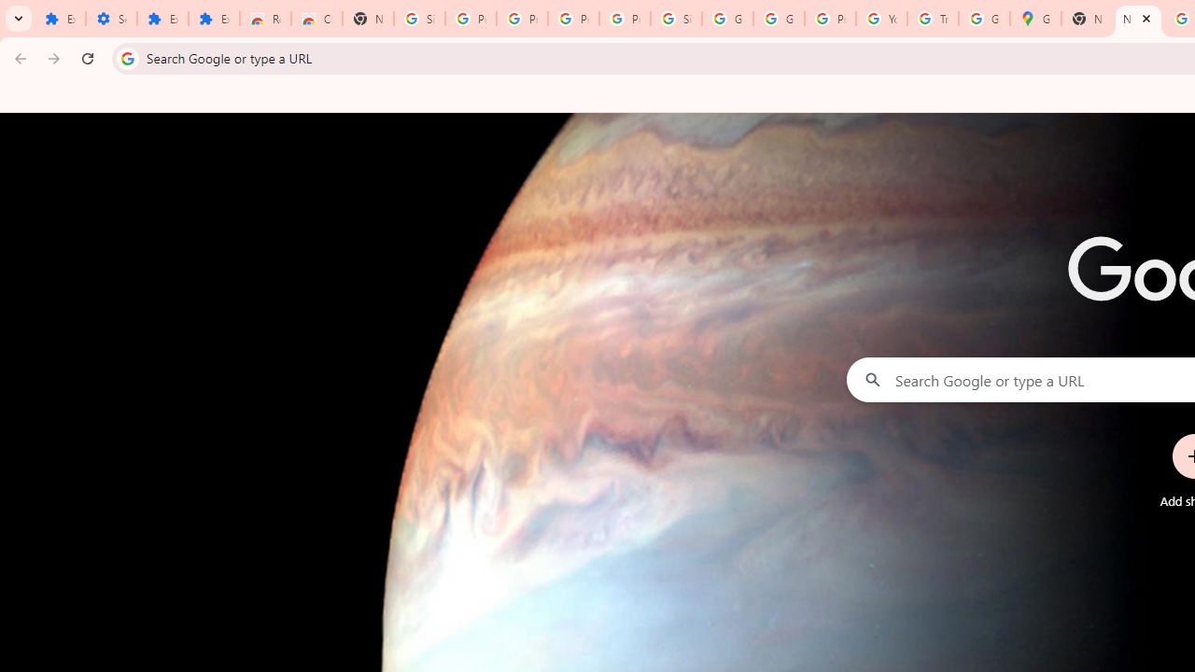 Image resolution: width=1195 pixels, height=672 pixels. What do you see at coordinates (18, 58) in the screenshot?
I see `Back` at bounding box center [18, 58].